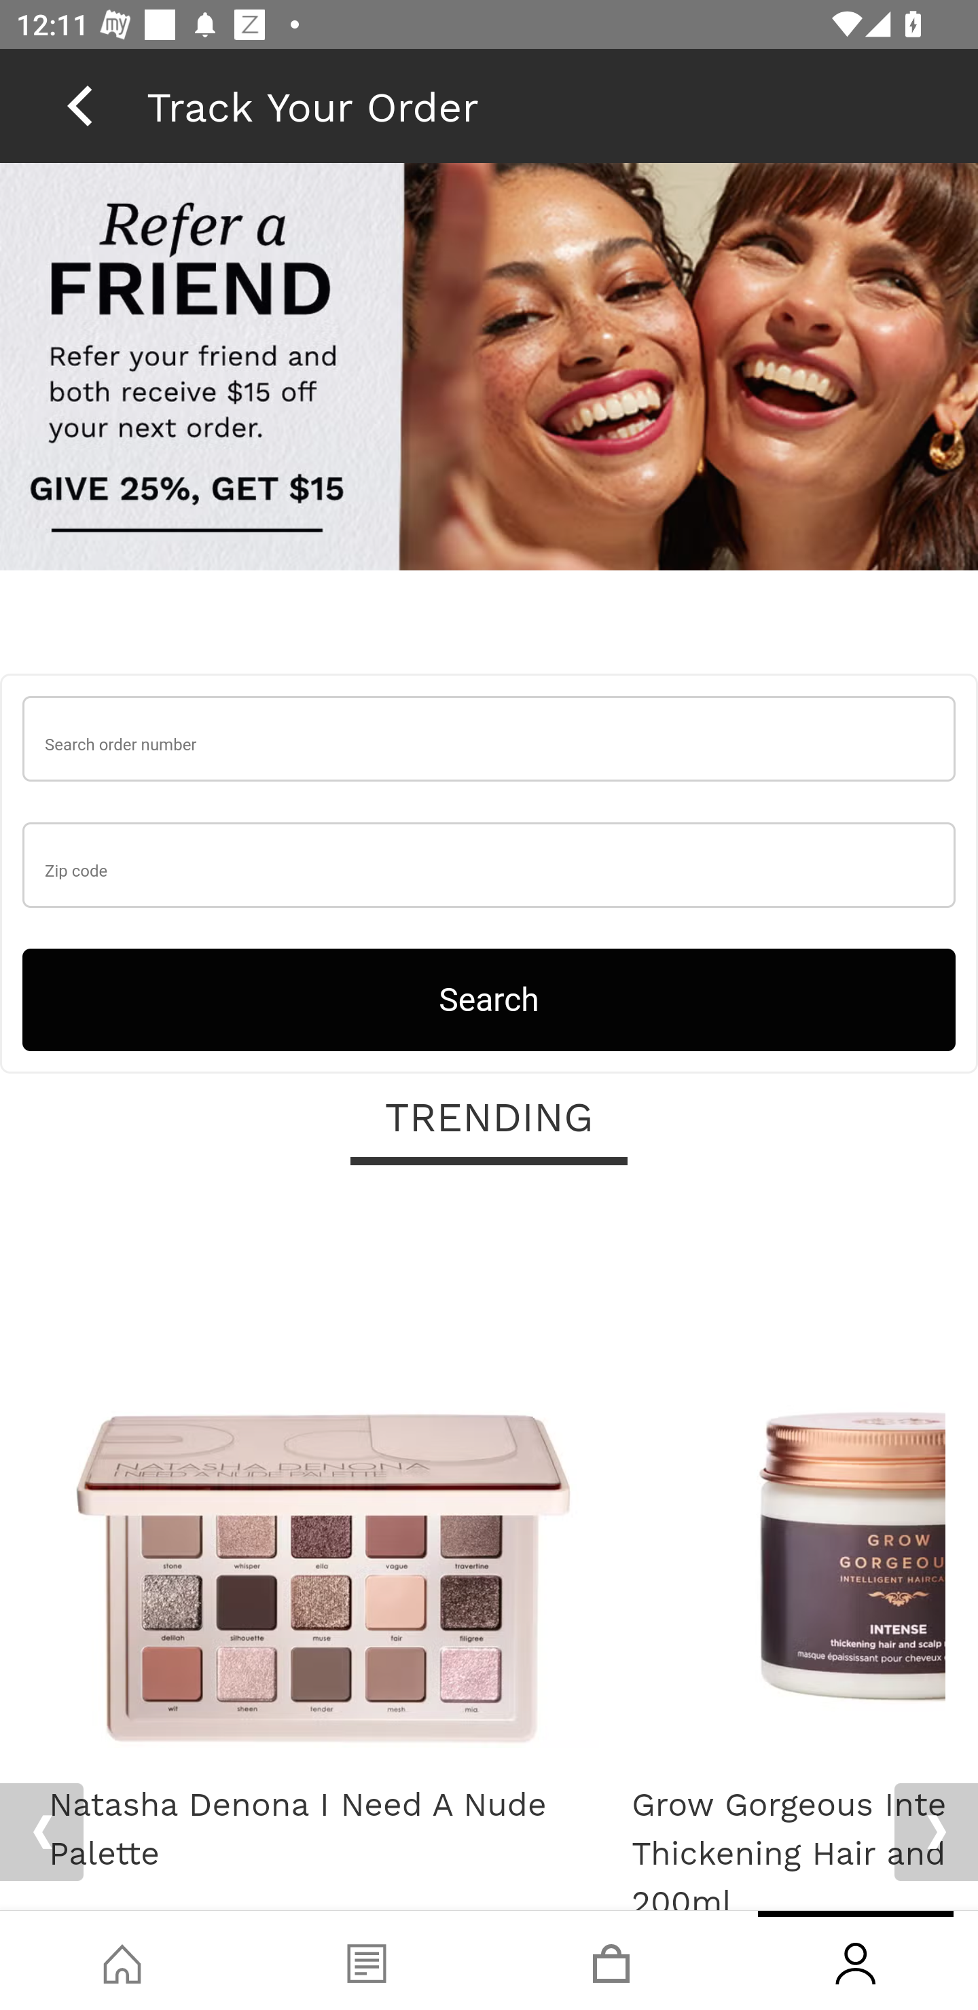  What do you see at coordinates (41, 1832) in the screenshot?
I see `Previous` at bounding box center [41, 1832].